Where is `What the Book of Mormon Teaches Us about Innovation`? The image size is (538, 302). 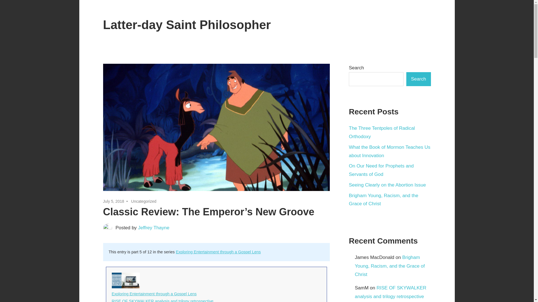 What the Book of Mormon Teaches Us about Innovation is located at coordinates (389, 151).